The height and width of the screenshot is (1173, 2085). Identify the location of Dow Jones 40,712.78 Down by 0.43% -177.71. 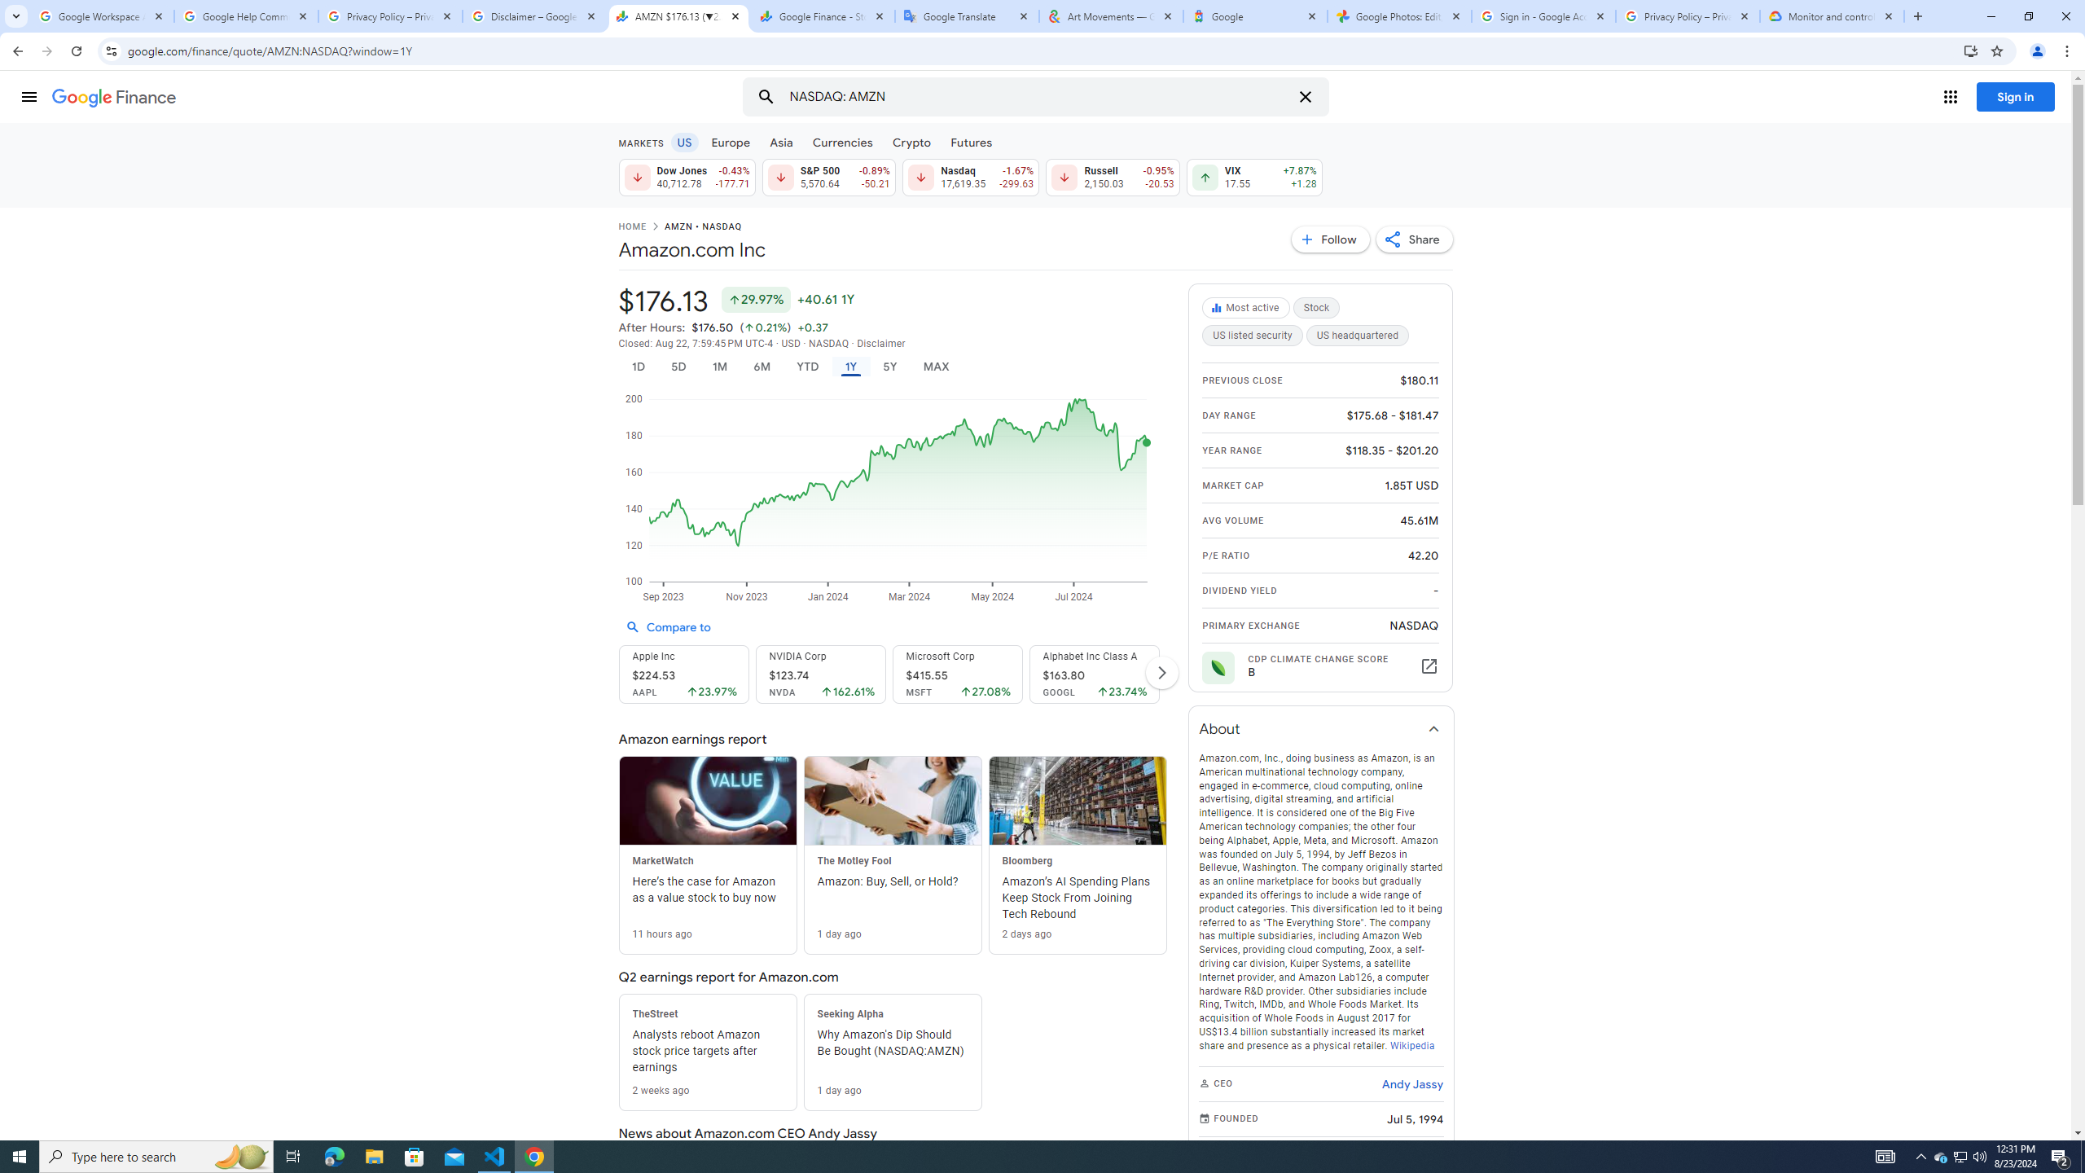
(686, 177).